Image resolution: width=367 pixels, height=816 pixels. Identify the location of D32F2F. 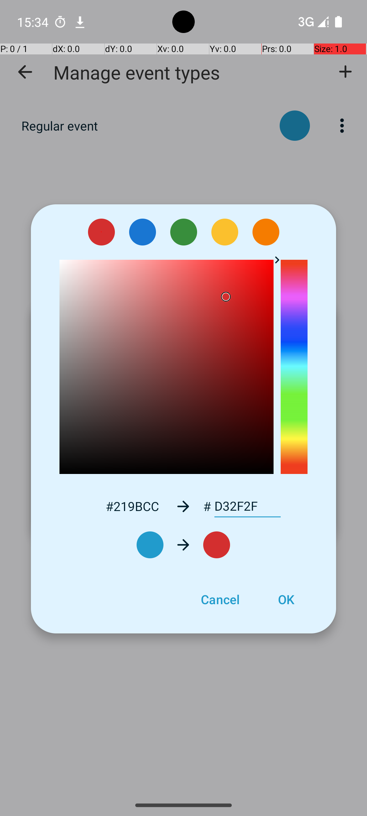
(247, 506).